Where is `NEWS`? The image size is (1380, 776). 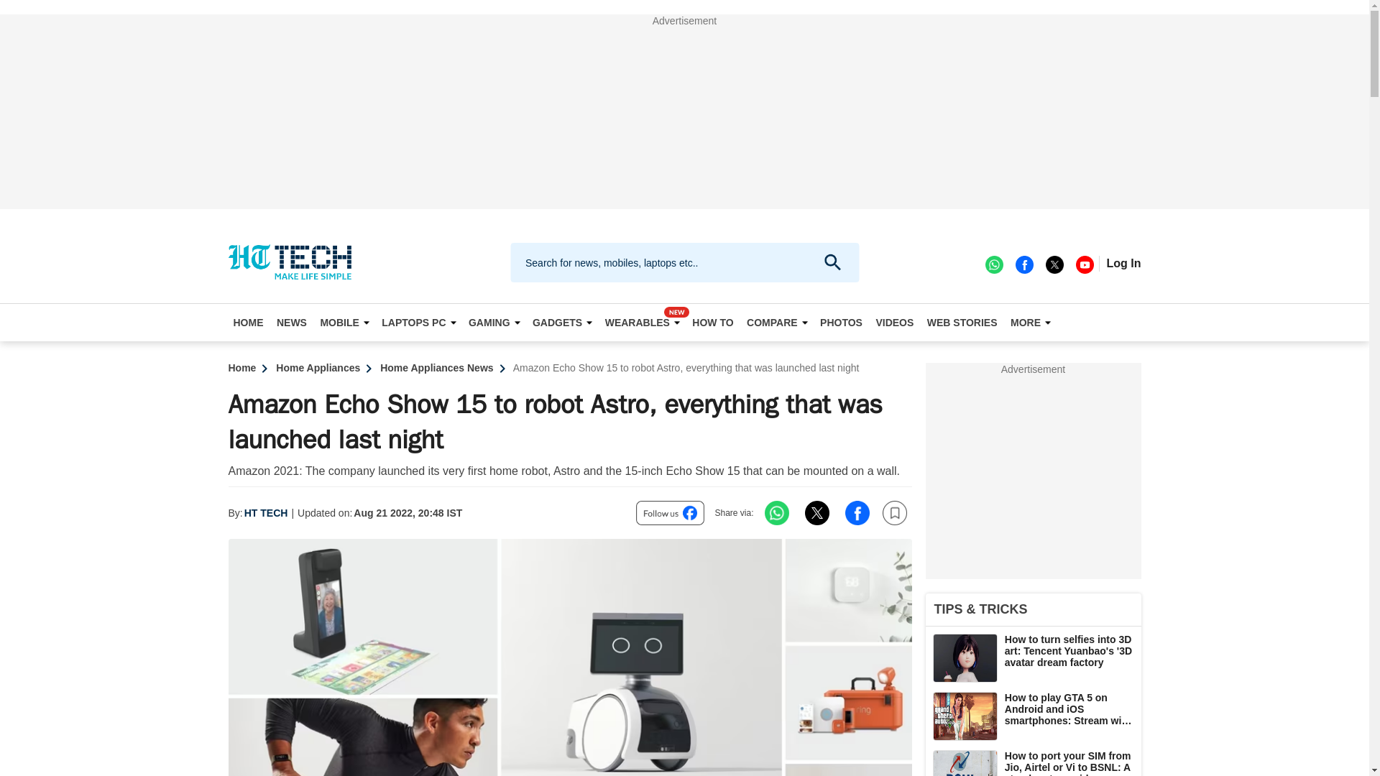
NEWS is located at coordinates (292, 323).